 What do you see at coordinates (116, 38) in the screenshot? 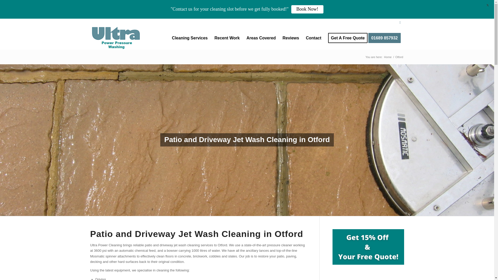
I see `new ultra power logo` at bounding box center [116, 38].